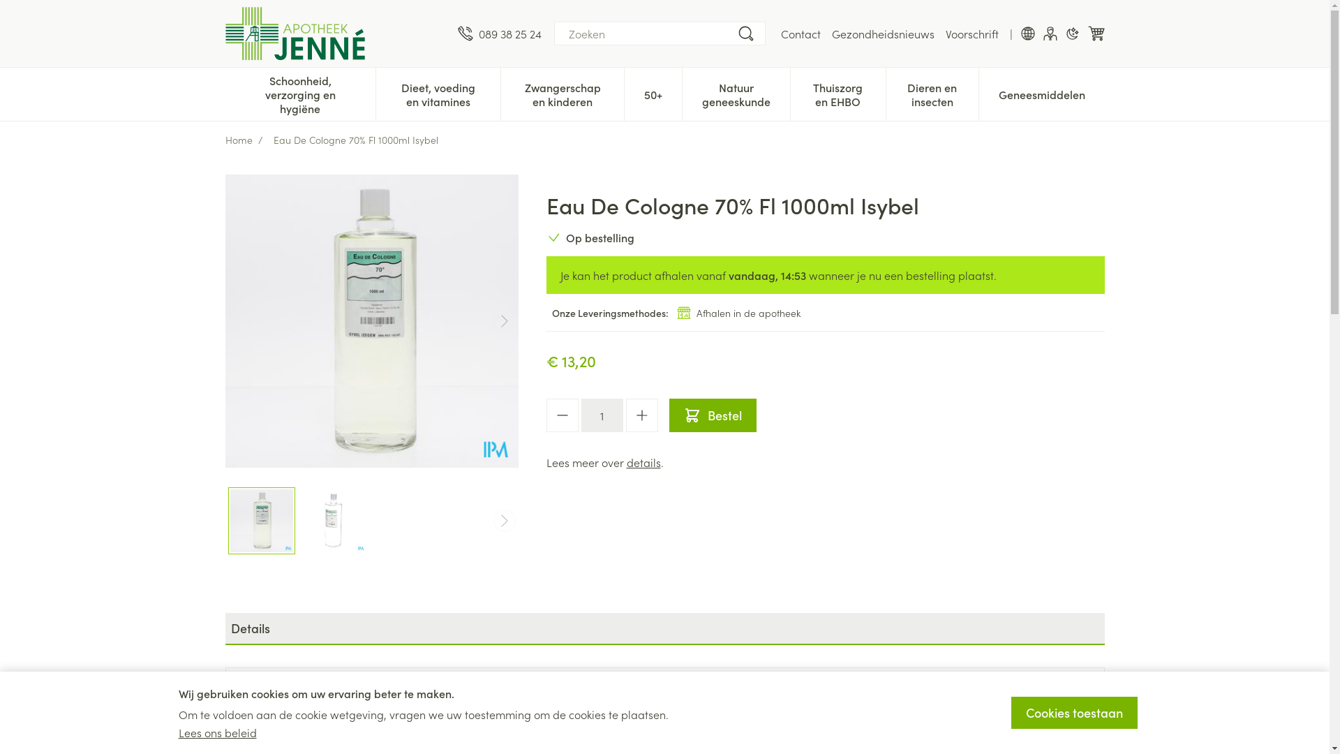 This screenshot has height=754, width=1340. Describe the element at coordinates (800, 34) in the screenshot. I see `Contact` at that location.